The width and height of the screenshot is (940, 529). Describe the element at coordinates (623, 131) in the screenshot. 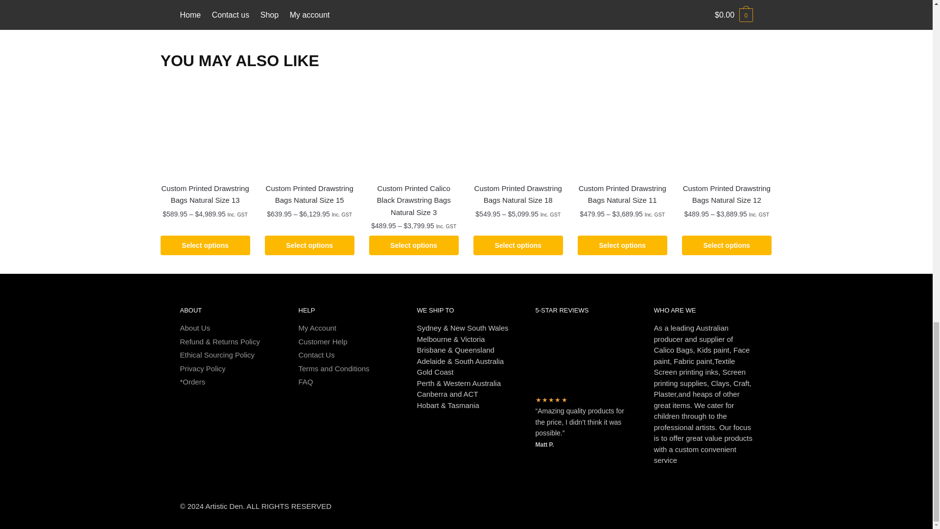

I see `Custom Printed Drawstring Bags Natural Size 11` at that location.